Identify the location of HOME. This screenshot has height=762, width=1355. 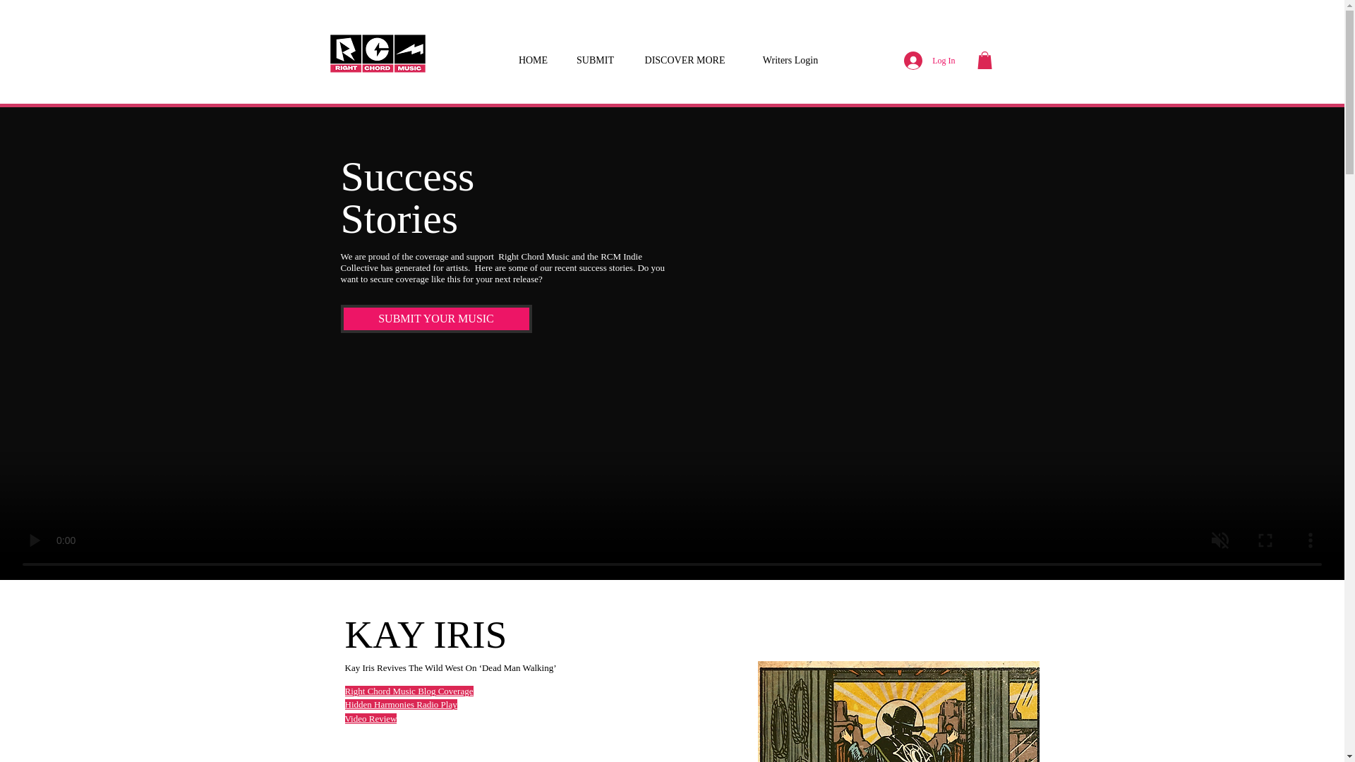
(533, 54).